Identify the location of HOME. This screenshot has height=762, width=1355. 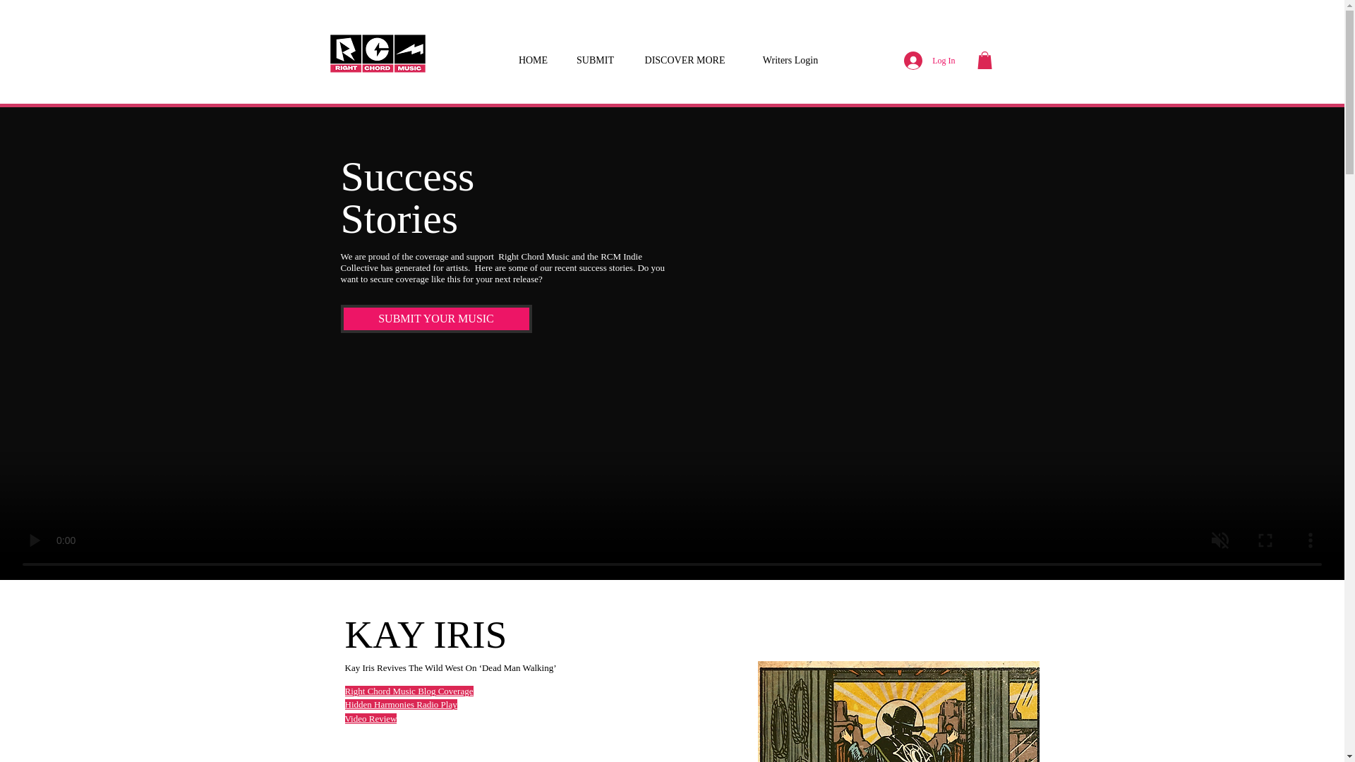
(533, 54).